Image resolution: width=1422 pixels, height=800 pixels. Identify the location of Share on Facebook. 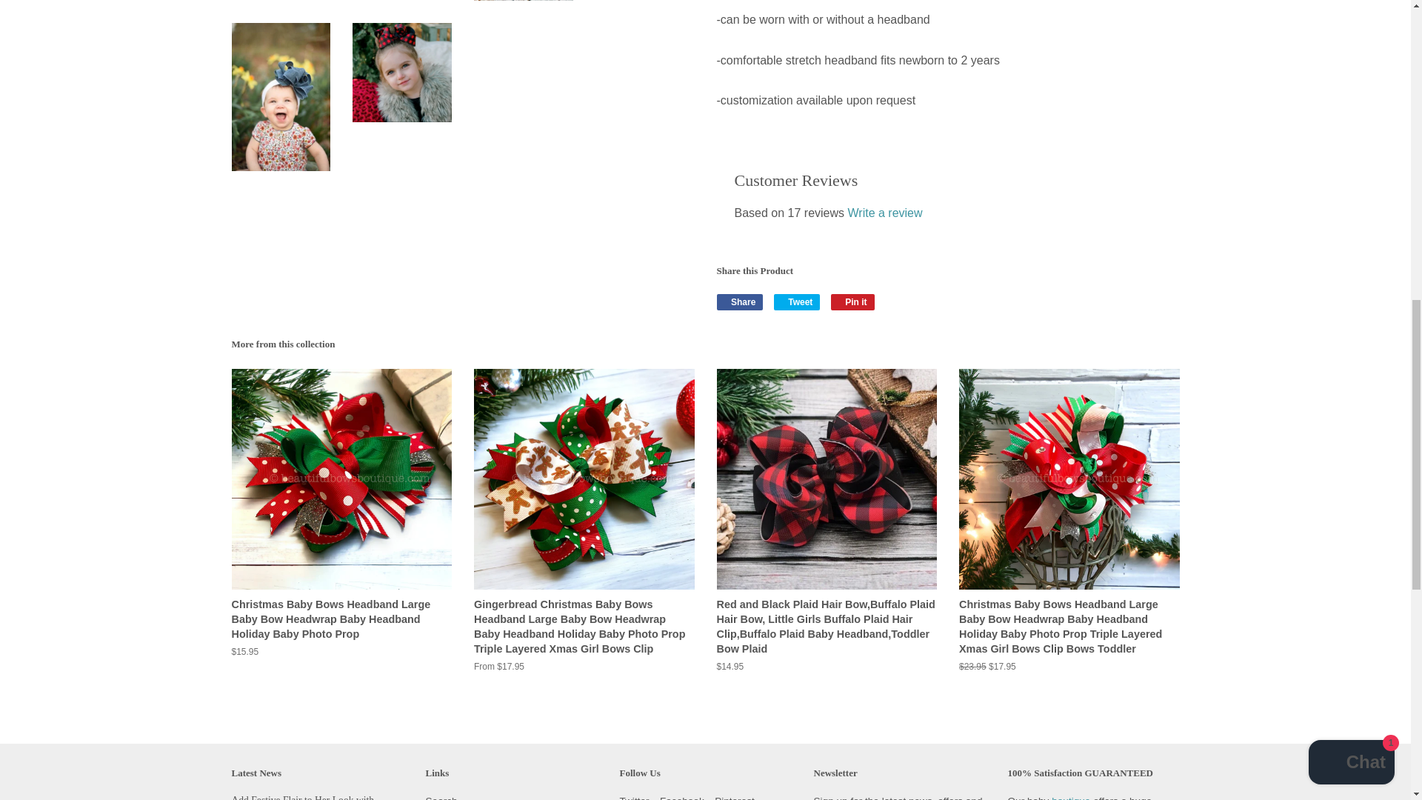
(740, 302).